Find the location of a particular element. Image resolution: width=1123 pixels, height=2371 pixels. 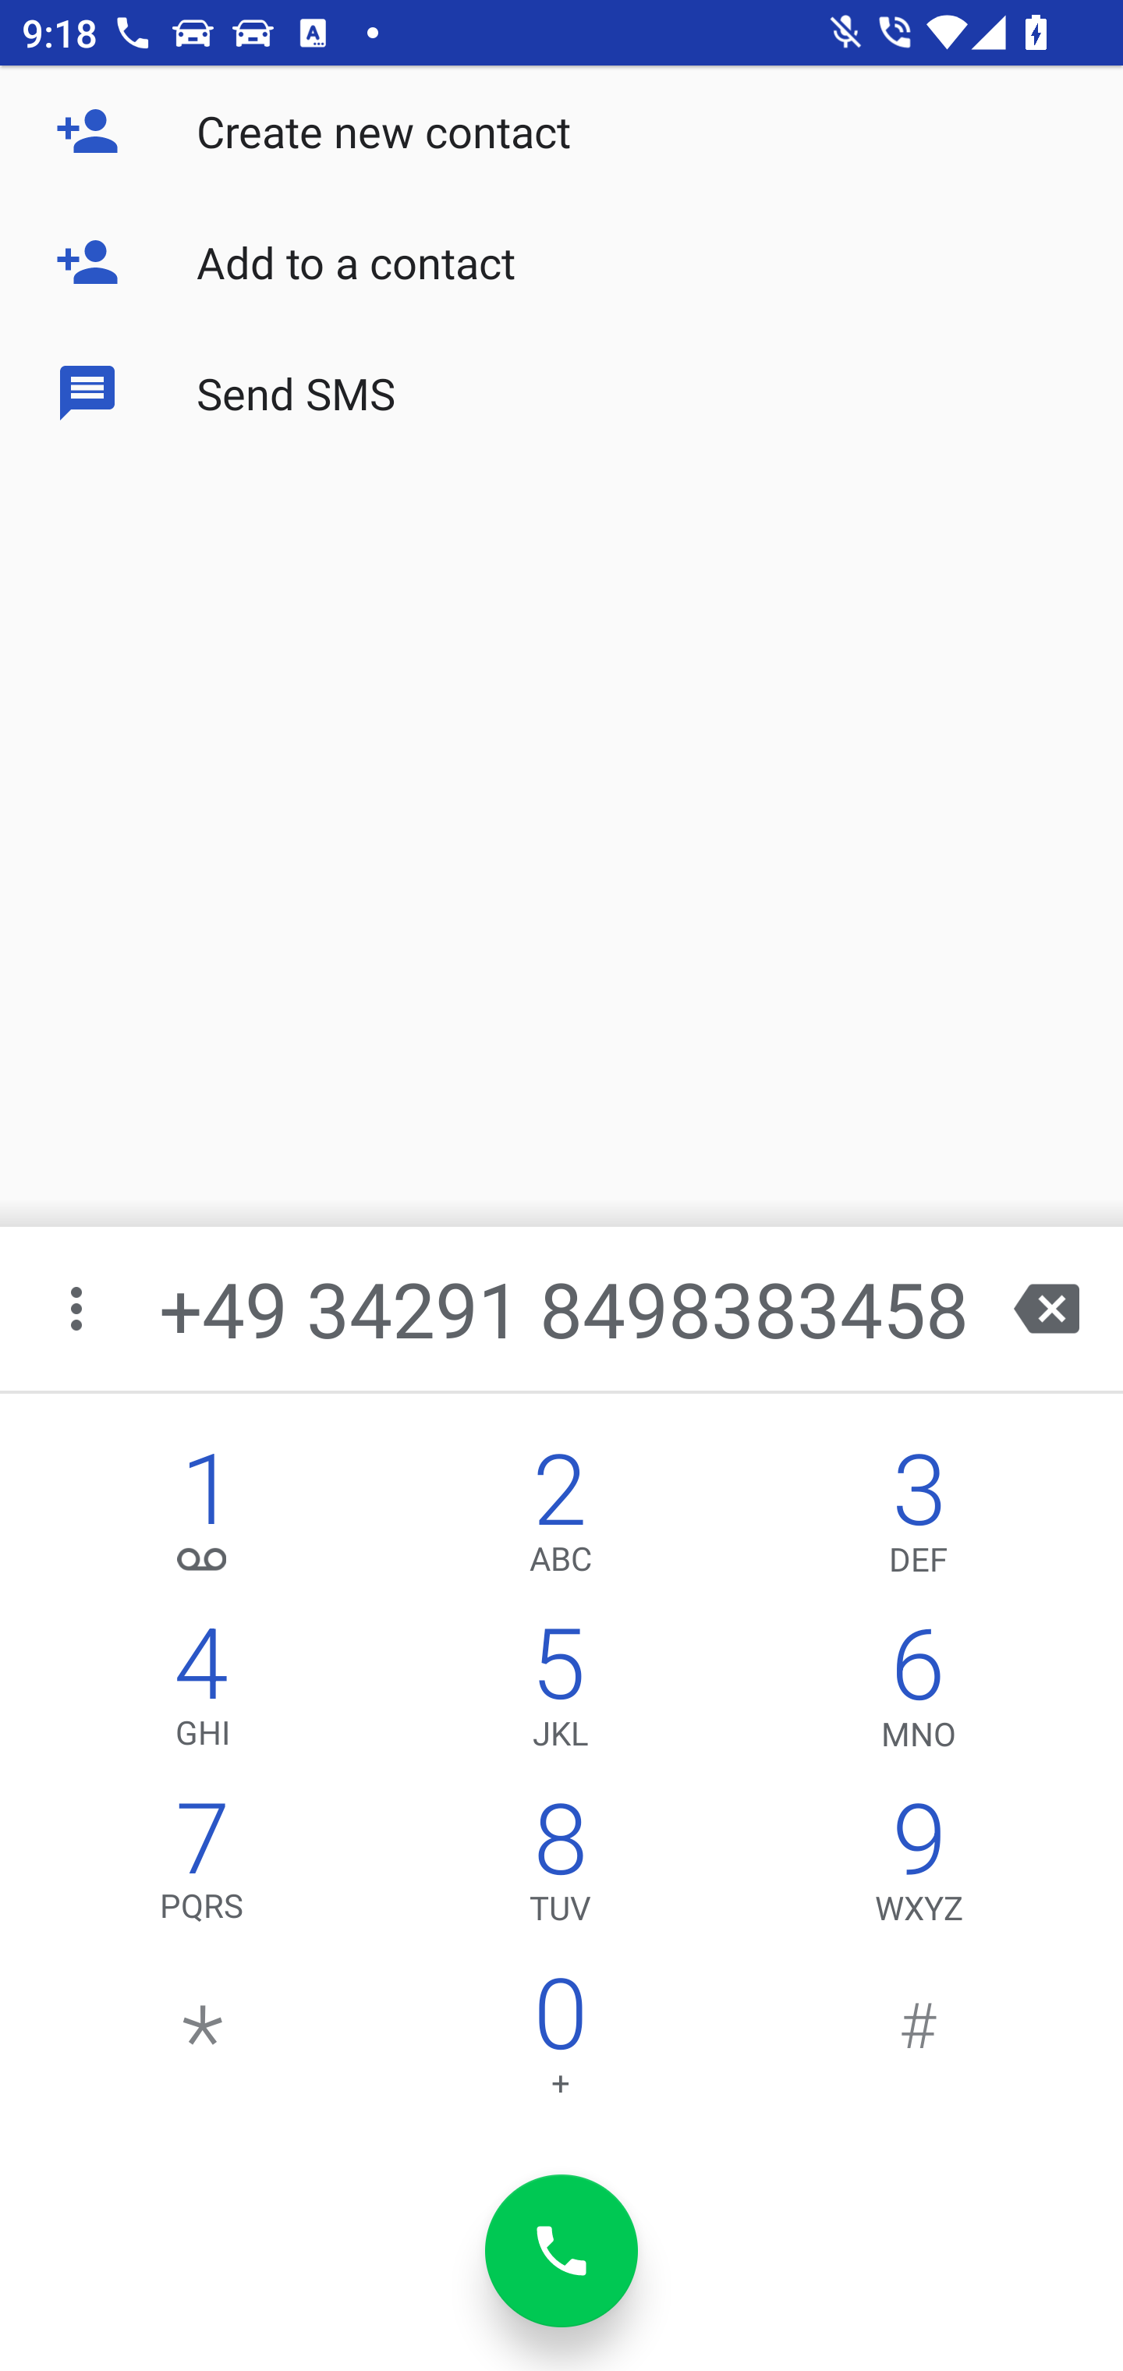

+49 34291 8498383458 is located at coordinates (565, 1309).